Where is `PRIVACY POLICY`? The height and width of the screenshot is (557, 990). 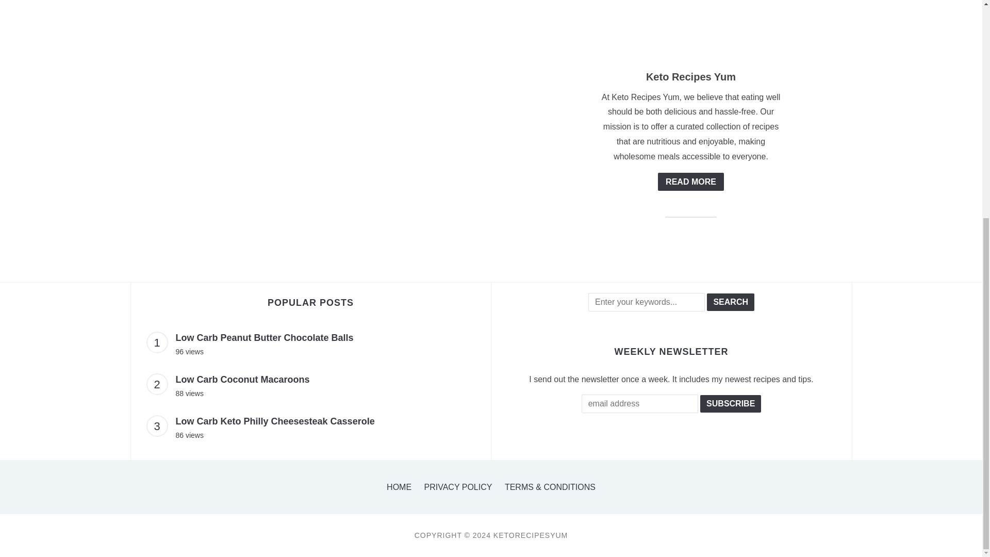
PRIVACY POLICY is located at coordinates (458, 487).